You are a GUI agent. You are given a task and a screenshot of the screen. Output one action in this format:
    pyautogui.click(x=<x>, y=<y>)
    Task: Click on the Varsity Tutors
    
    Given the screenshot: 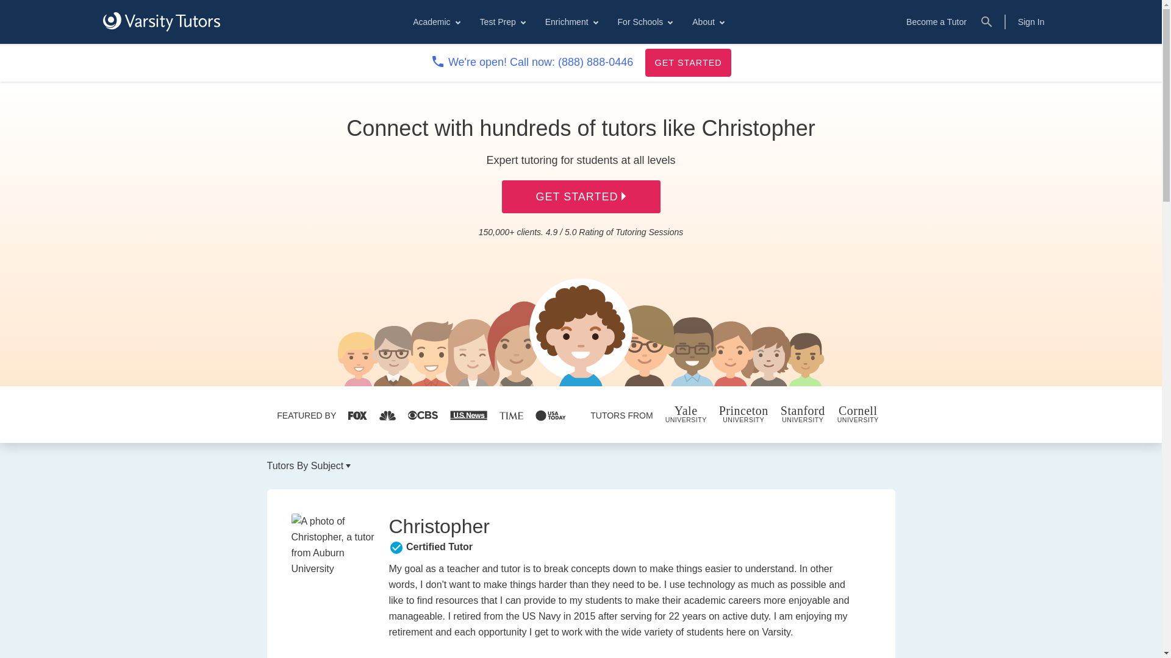 What is the action you would take?
    pyautogui.click(x=161, y=22)
    